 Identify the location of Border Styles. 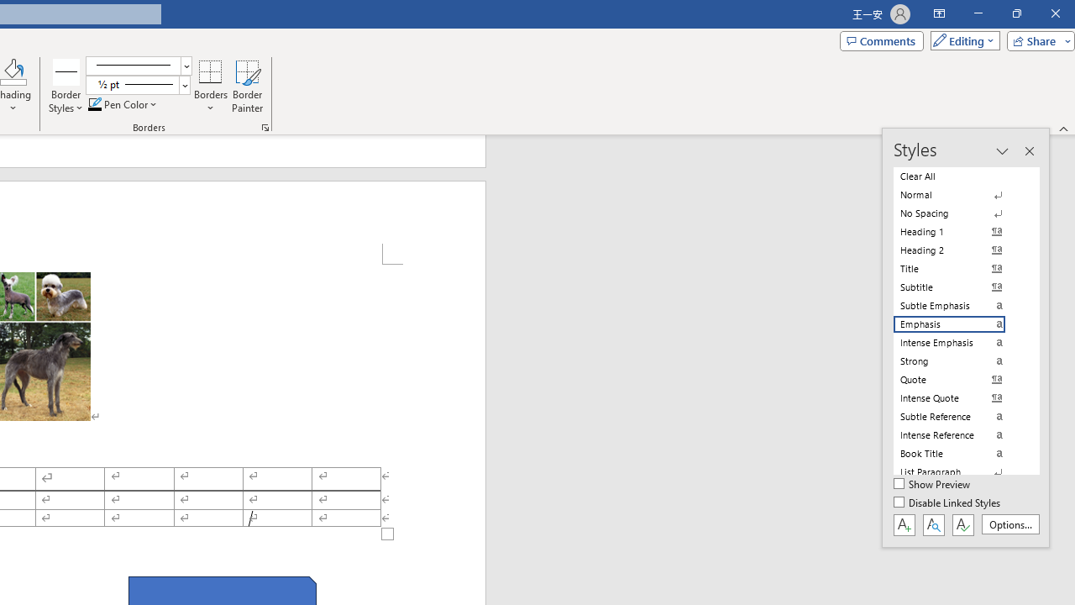
(66, 71).